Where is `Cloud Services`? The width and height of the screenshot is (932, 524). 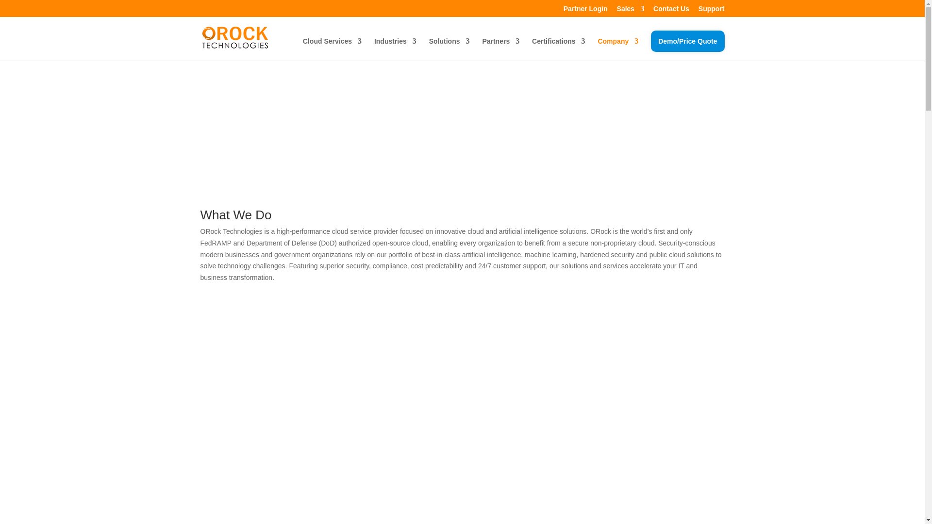 Cloud Services is located at coordinates (332, 49).